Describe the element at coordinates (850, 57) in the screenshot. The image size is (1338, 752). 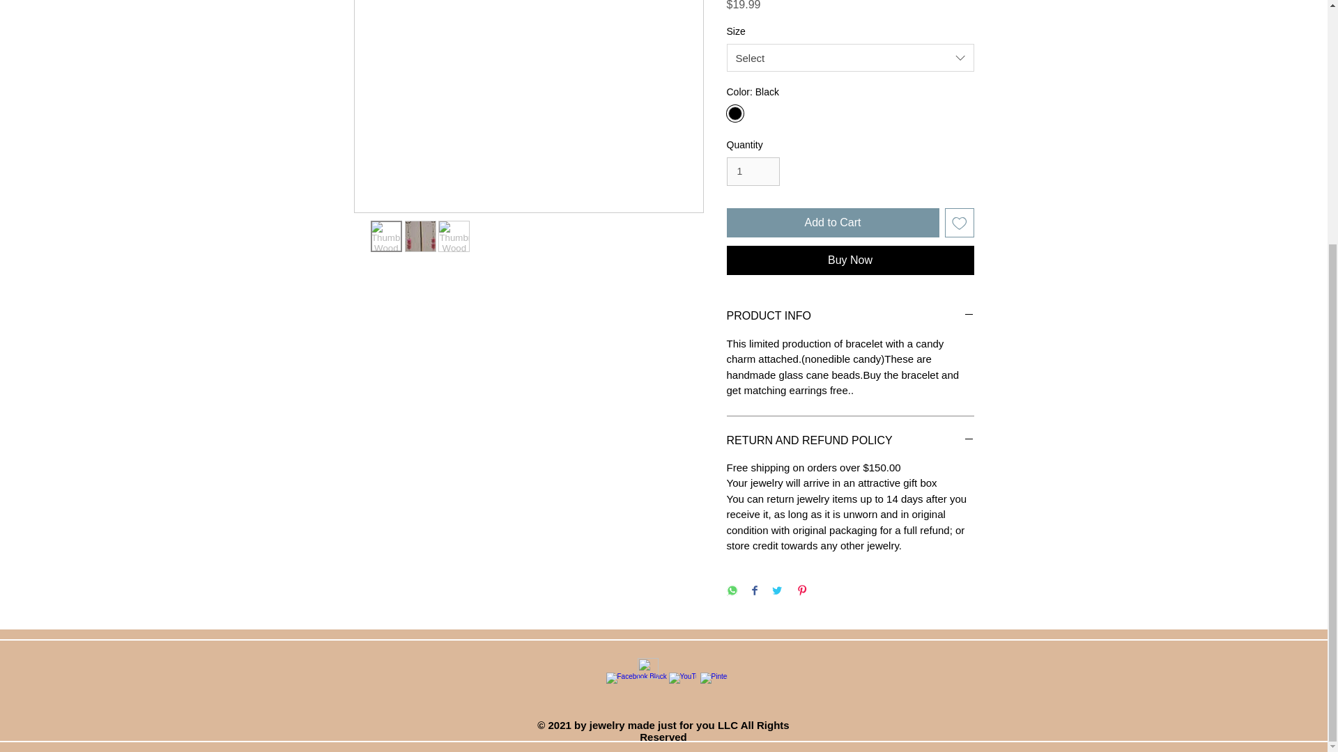
I see `Select` at that location.